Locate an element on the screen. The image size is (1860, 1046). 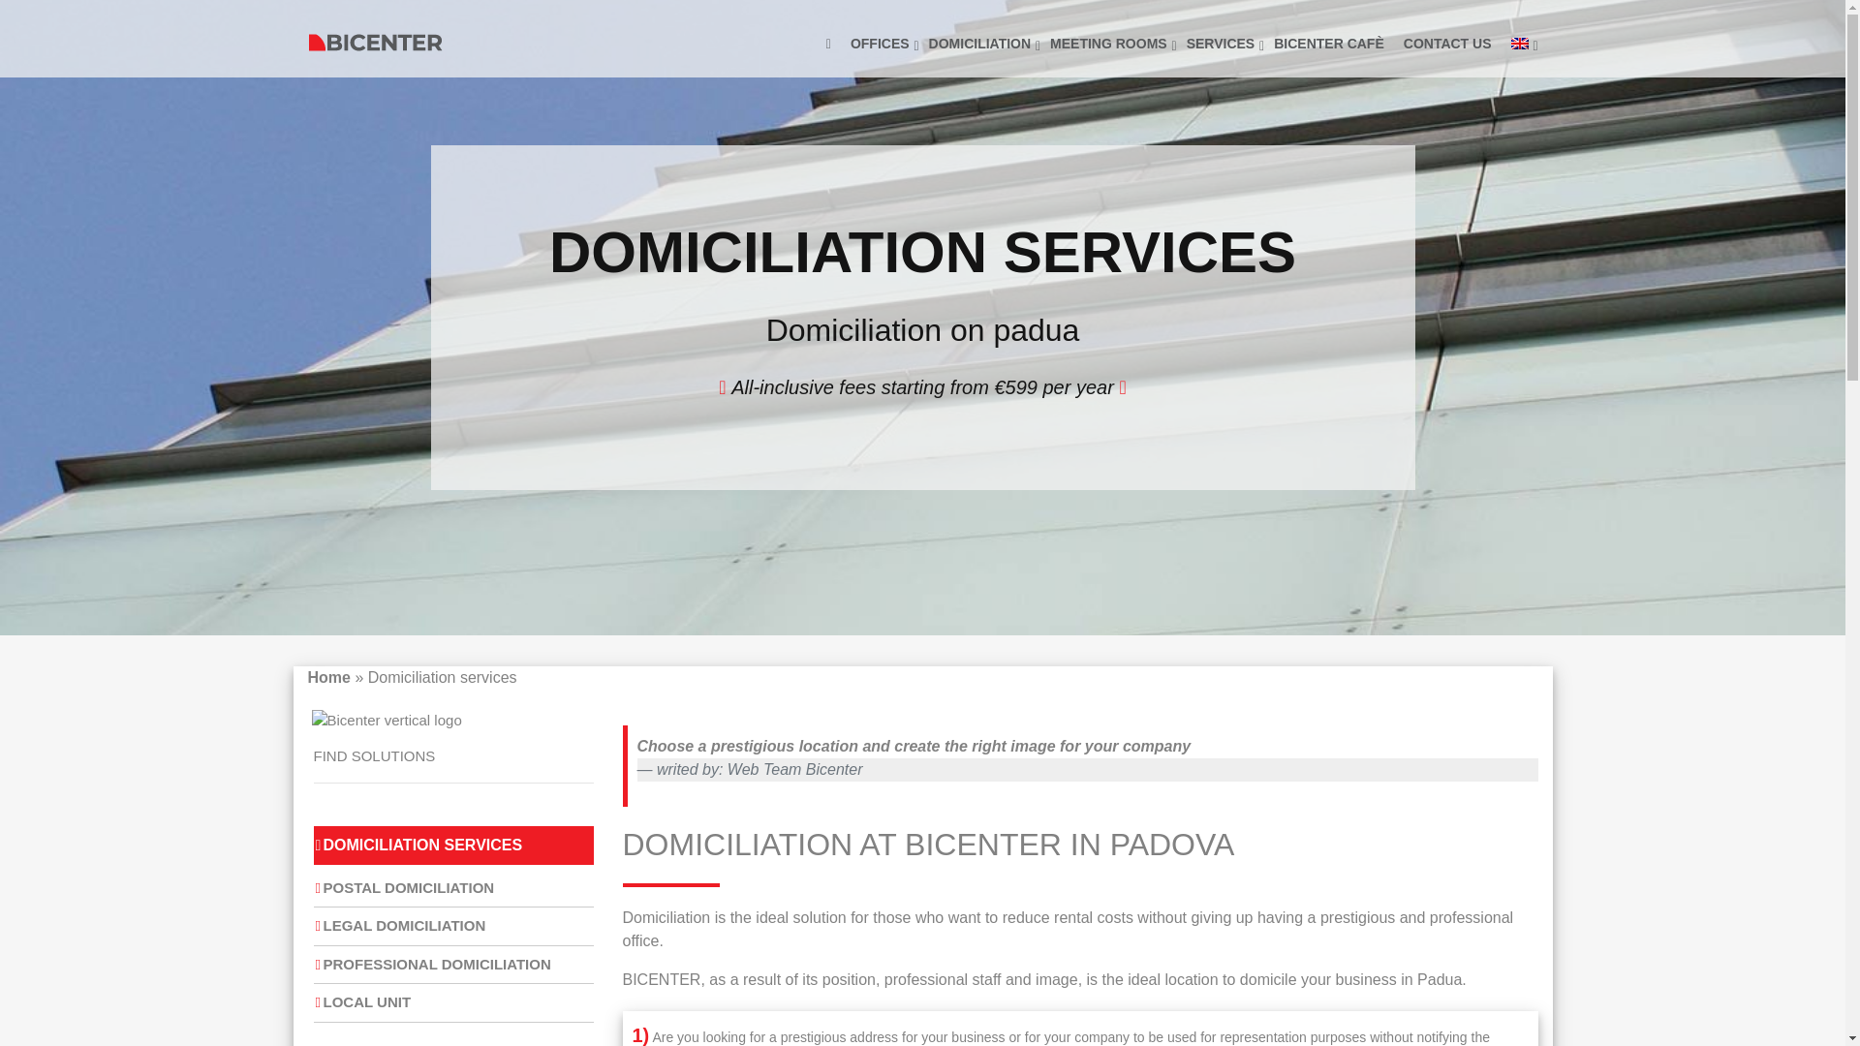
DOMICILIATION SERVICES is located at coordinates (418, 845).